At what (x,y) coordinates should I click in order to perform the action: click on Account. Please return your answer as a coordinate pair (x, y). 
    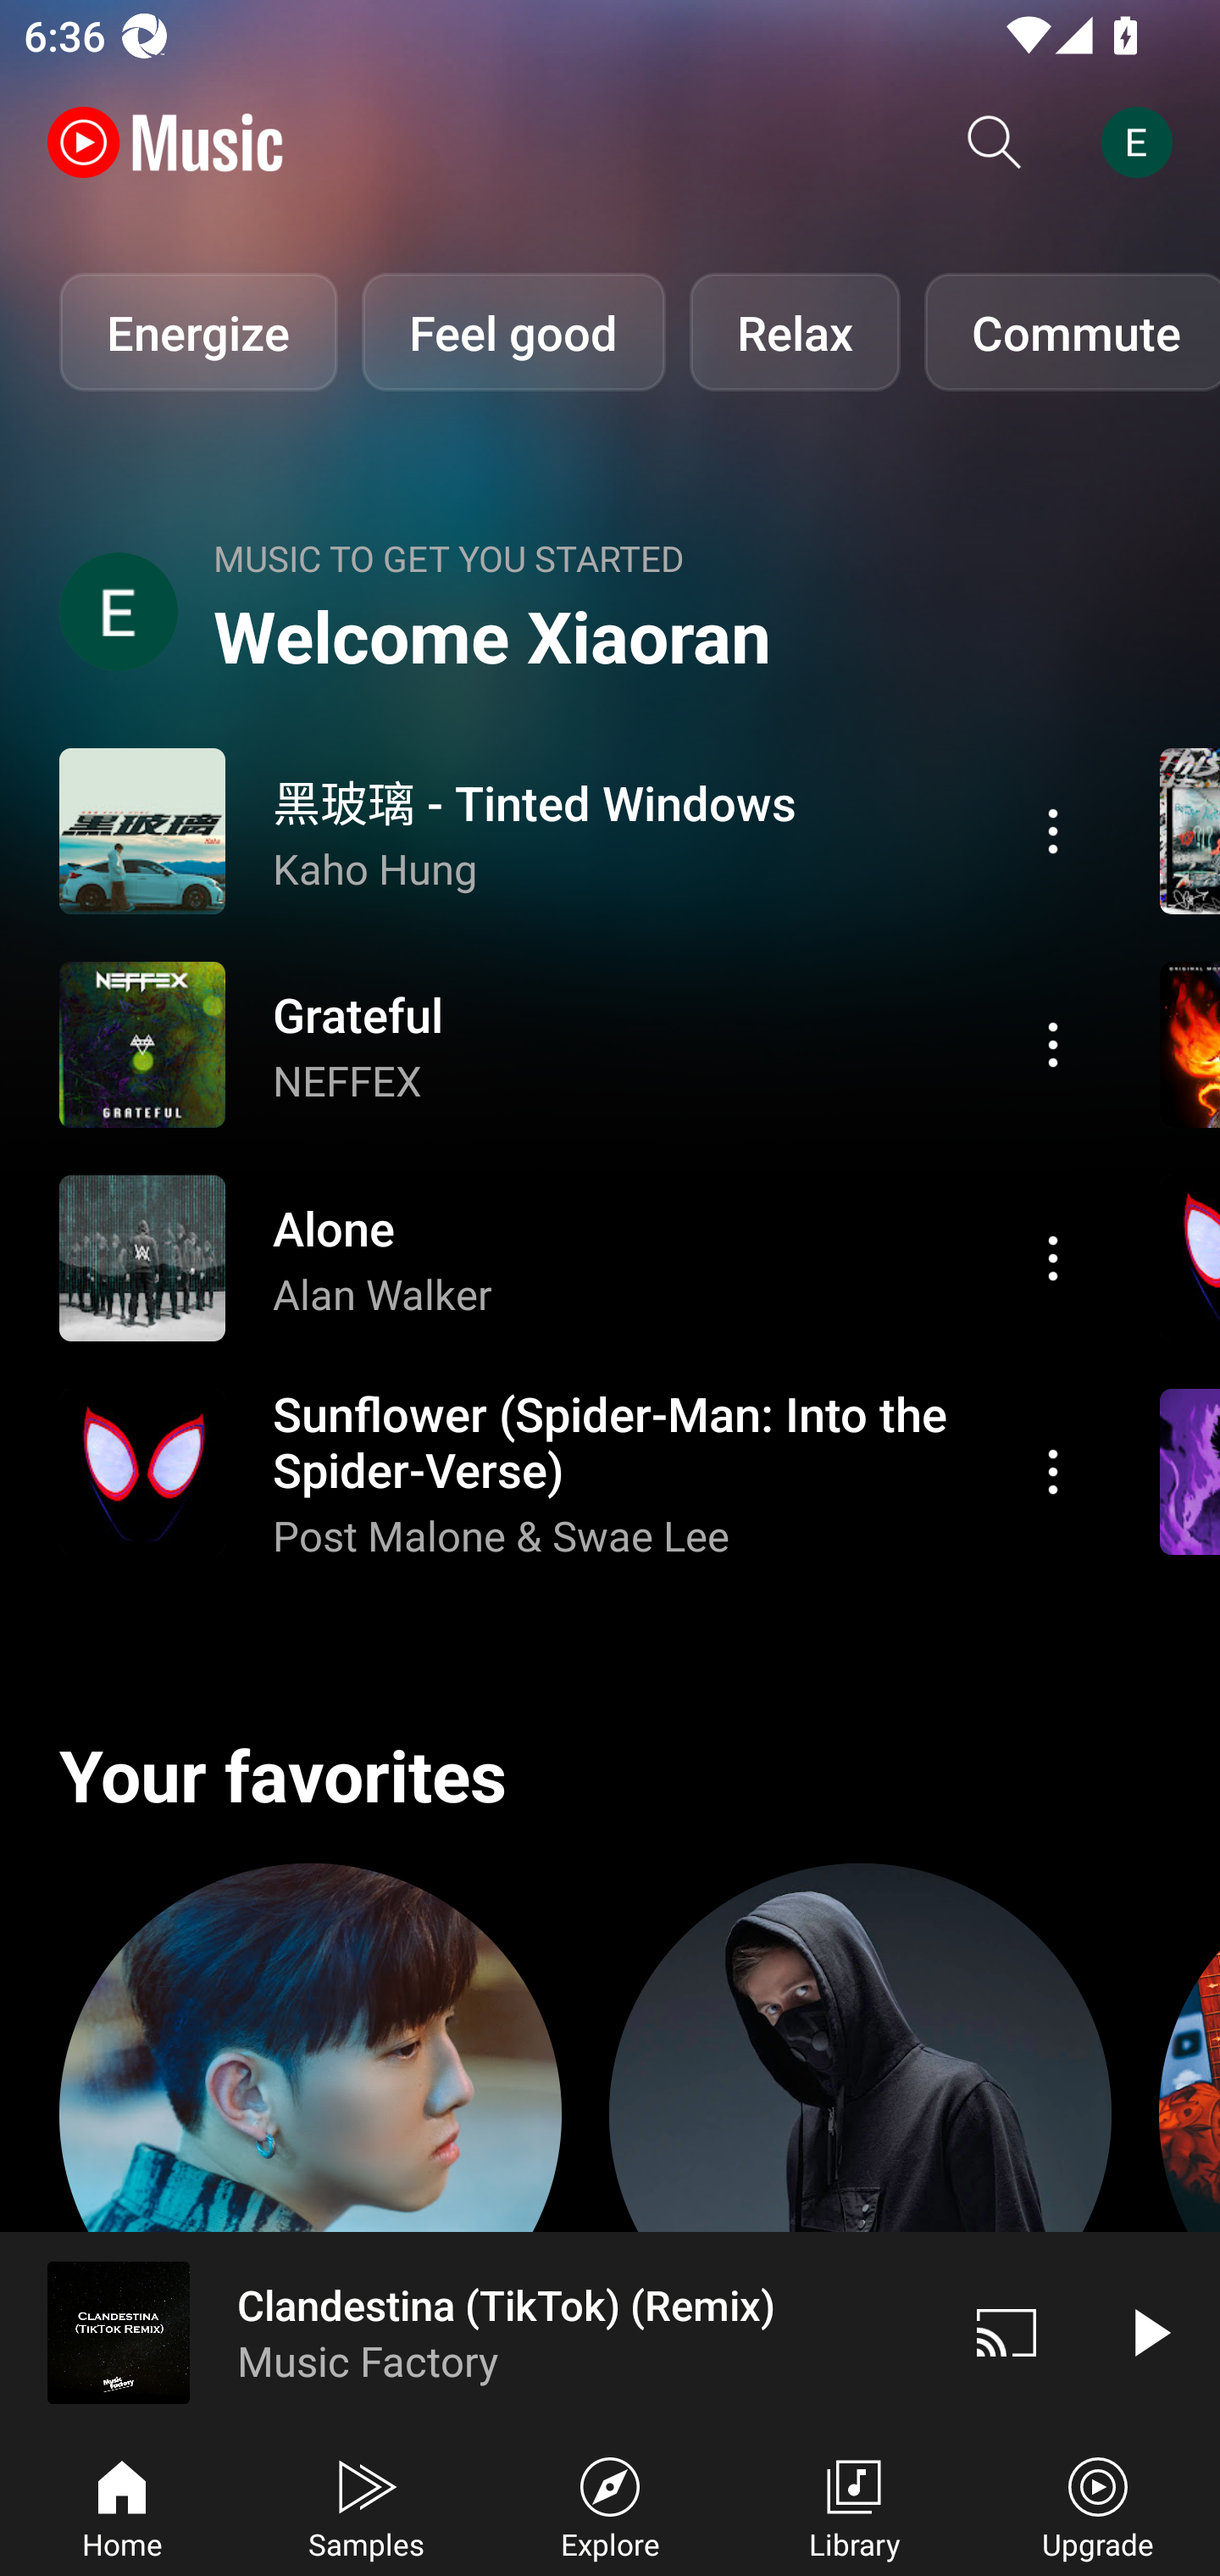
    Looking at the image, I should click on (1143, 142).